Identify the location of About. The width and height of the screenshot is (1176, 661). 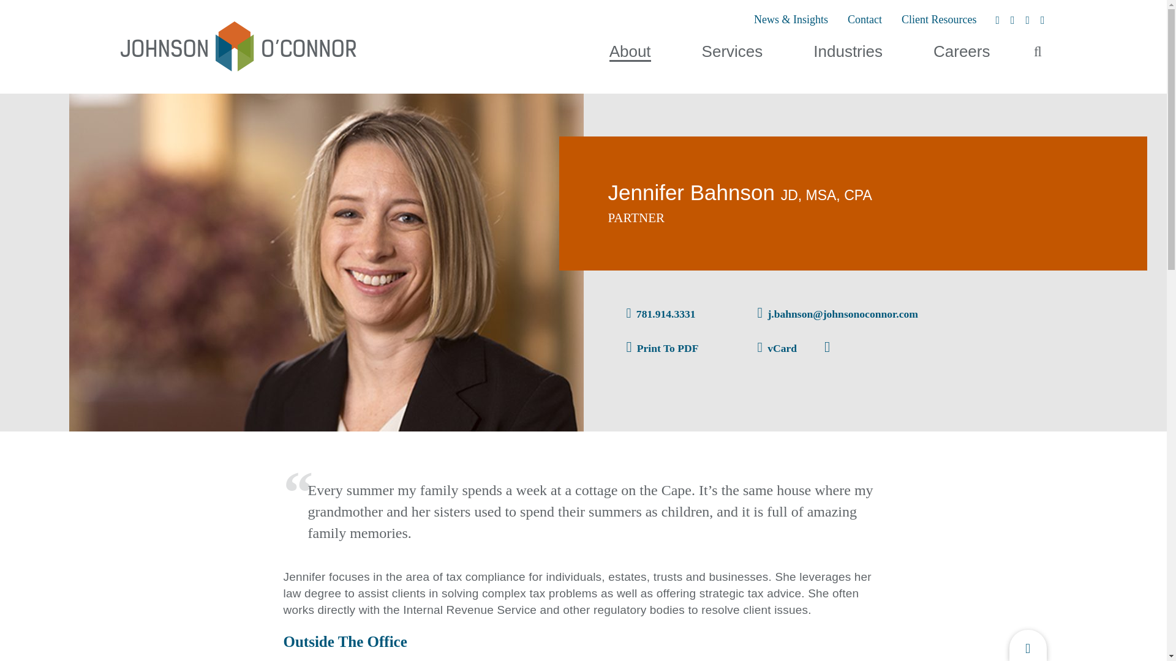
(630, 51).